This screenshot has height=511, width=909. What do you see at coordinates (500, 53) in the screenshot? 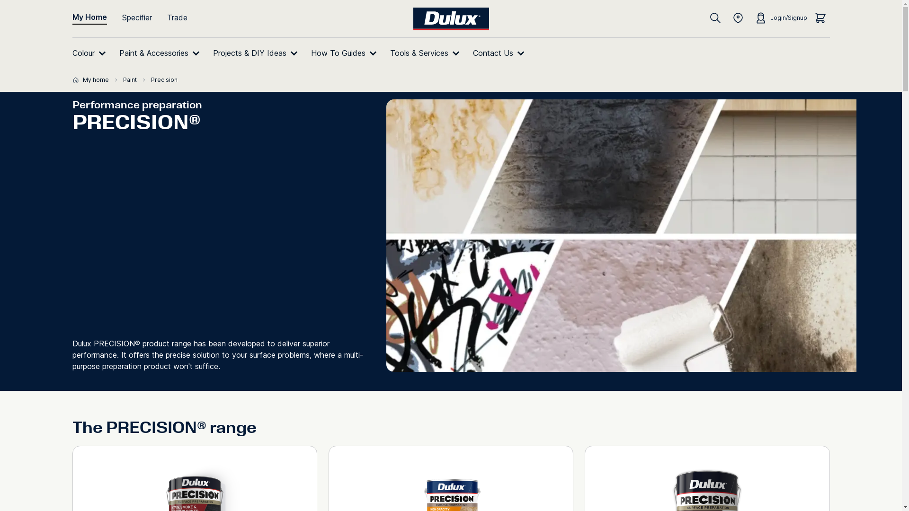
I see `Contact Us` at bounding box center [500, 53].